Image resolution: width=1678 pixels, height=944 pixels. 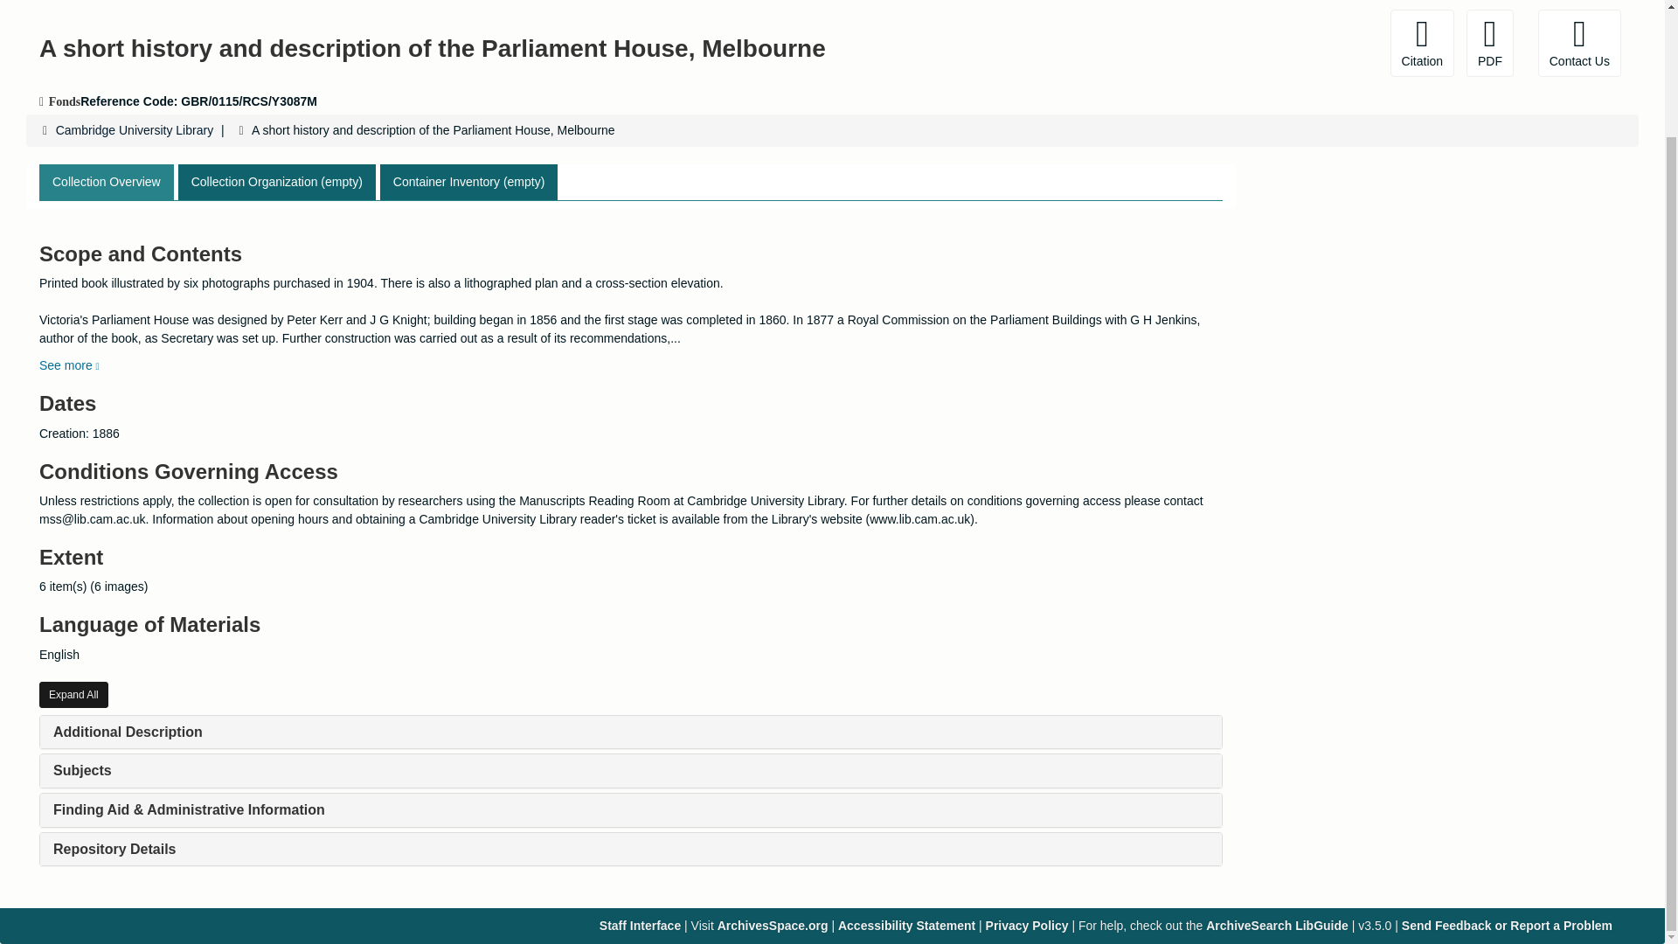 I want to click on See more, so click(x=68, y=365).